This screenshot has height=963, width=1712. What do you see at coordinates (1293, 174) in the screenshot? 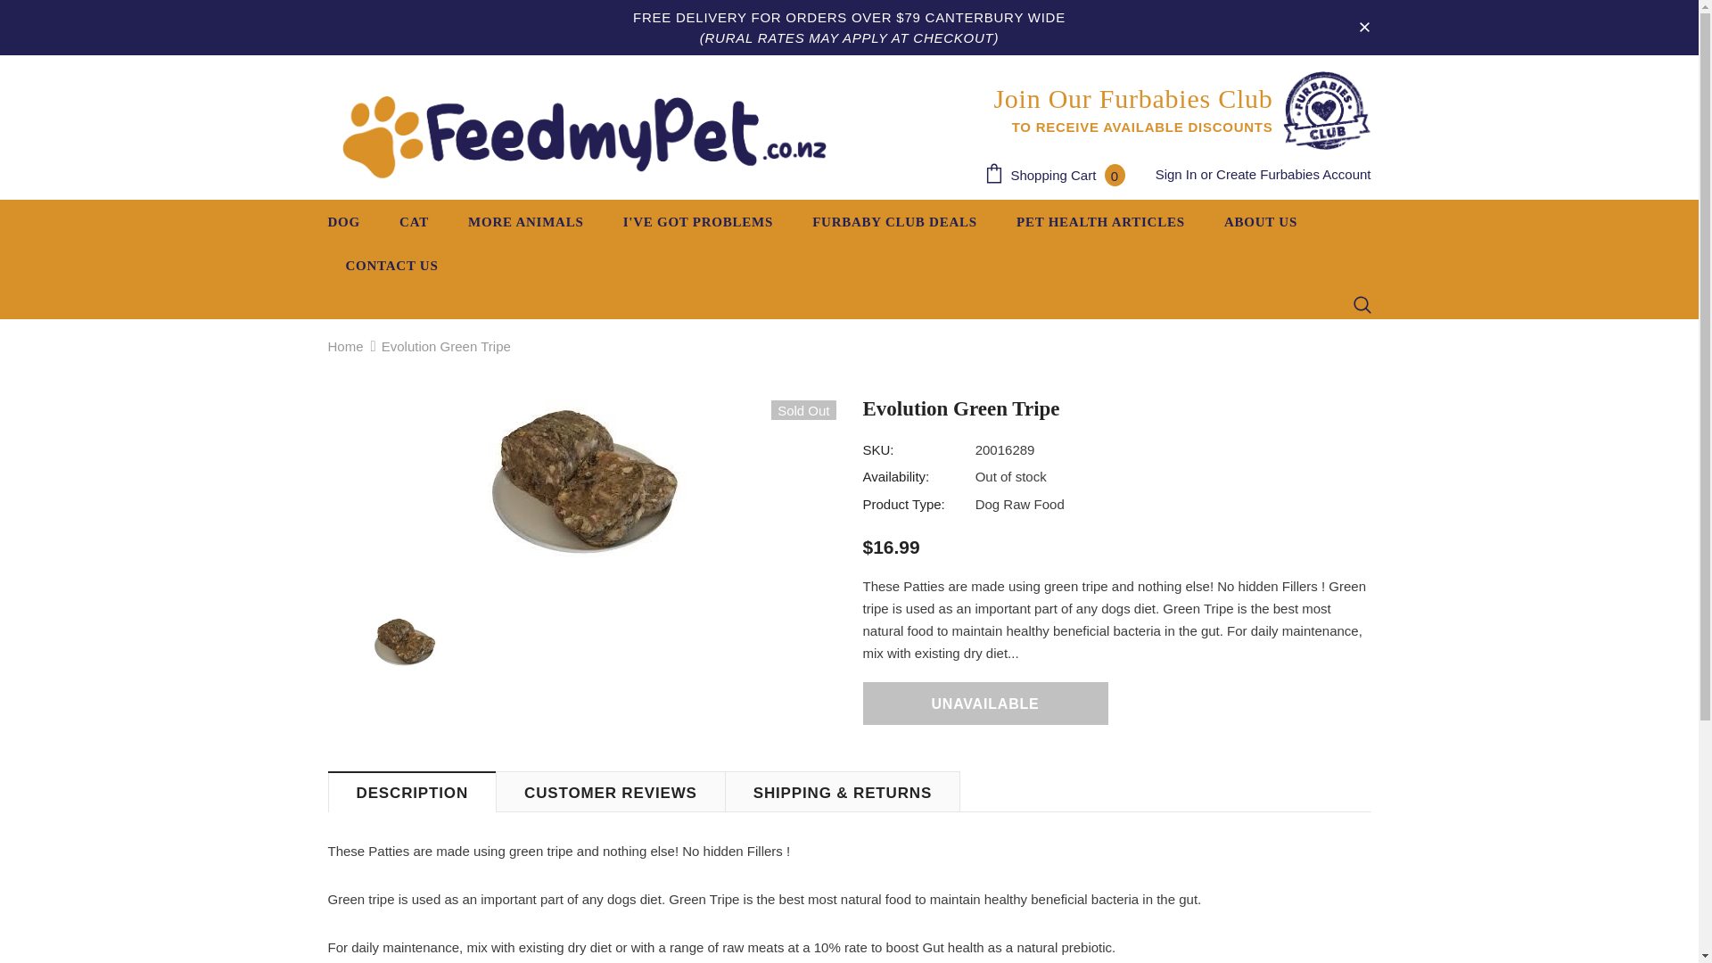
I see `Shopping Cart 0` at bounding box center [1293, 174].